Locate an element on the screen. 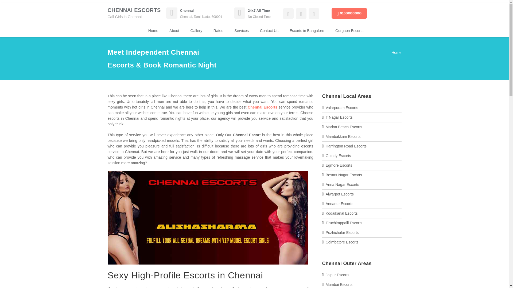  Chennai Escorts is located at coordinates (262, 107).